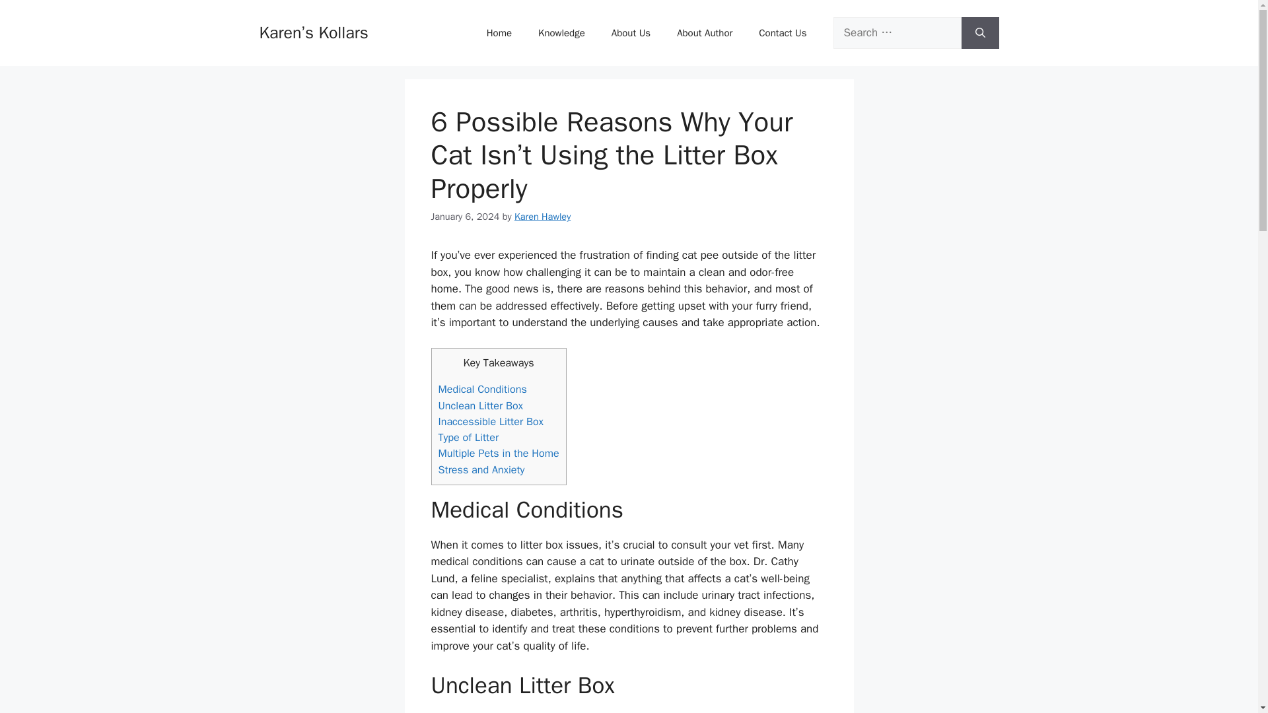 The height and width of the screenshot is (713, 1268). I want to click on Medical Conditions, so click(483, 389).